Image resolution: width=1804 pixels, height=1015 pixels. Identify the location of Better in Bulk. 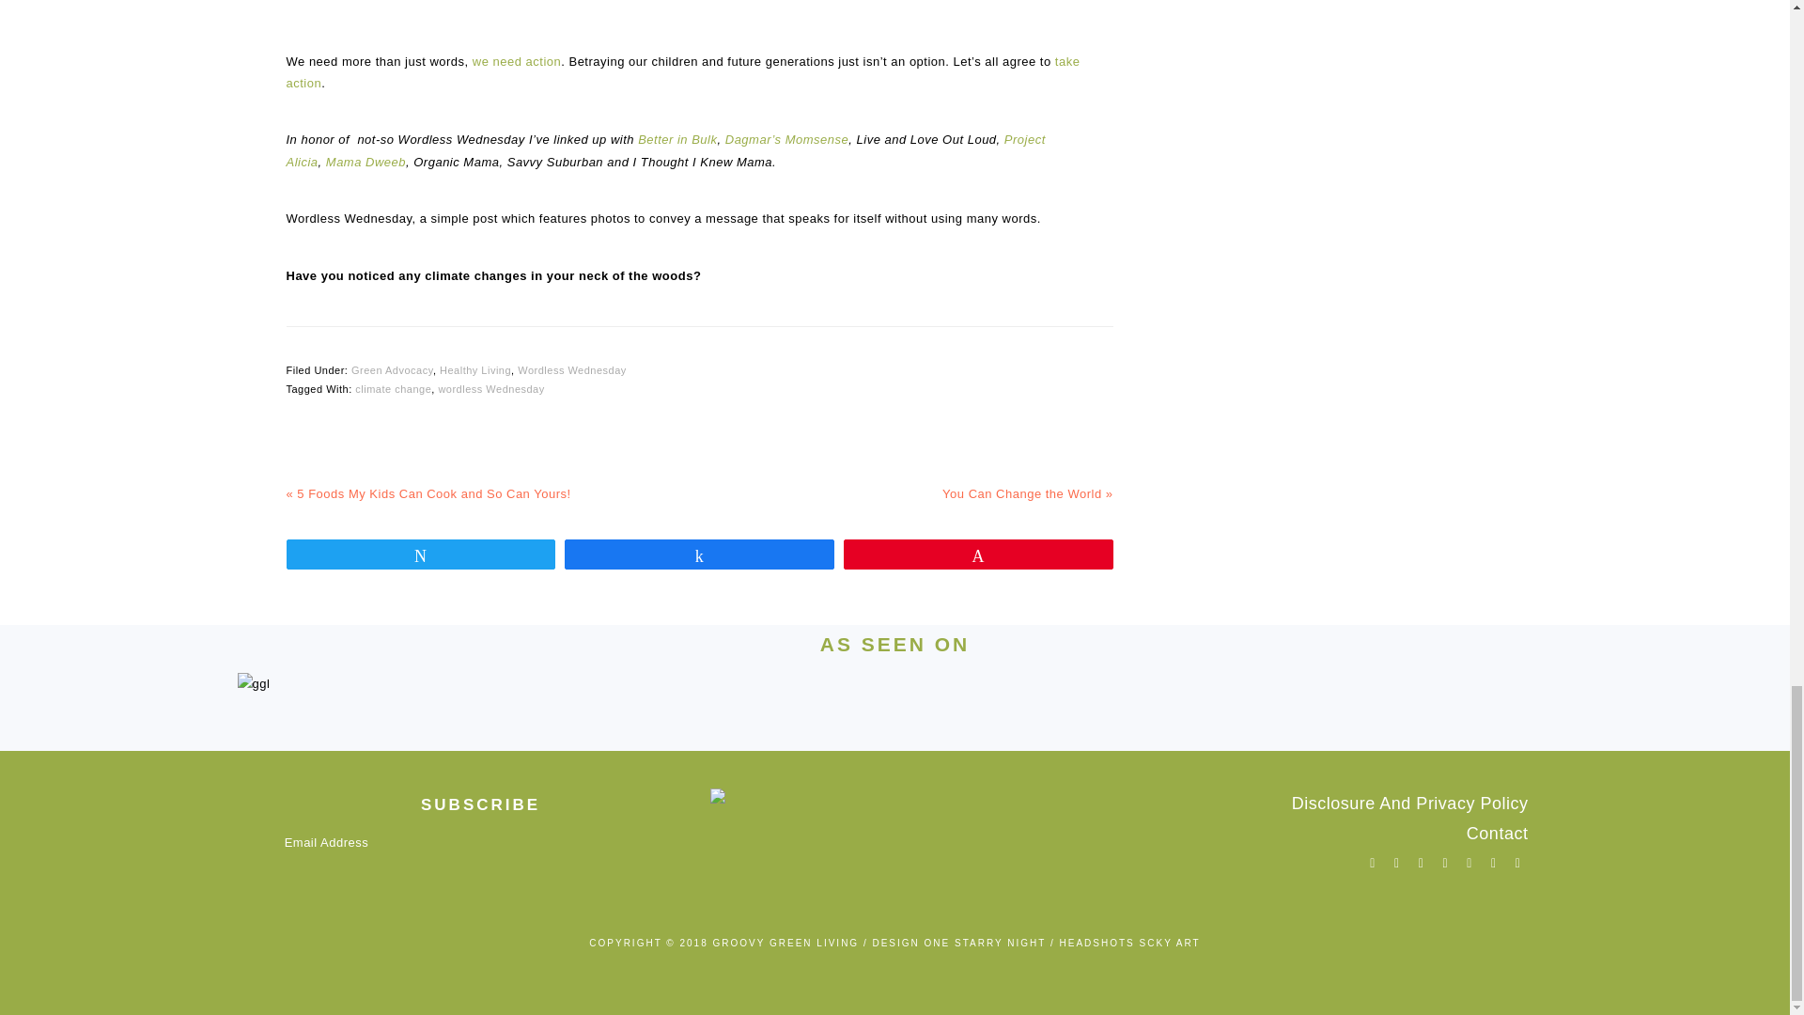
(676, 139).